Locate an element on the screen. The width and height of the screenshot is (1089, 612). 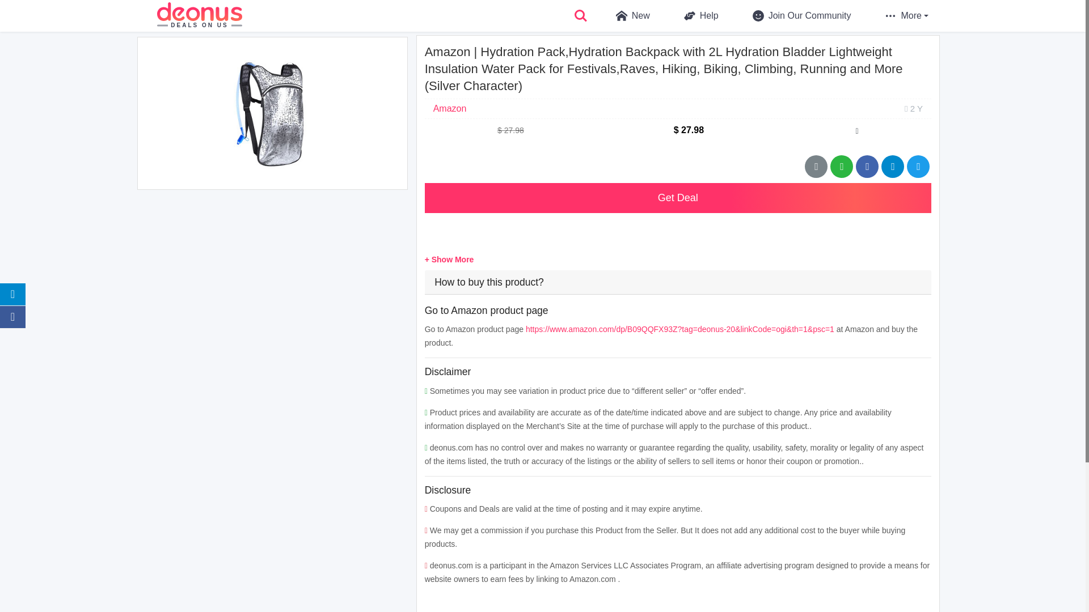
DEALS ON US is located at coordinates (199, 16).